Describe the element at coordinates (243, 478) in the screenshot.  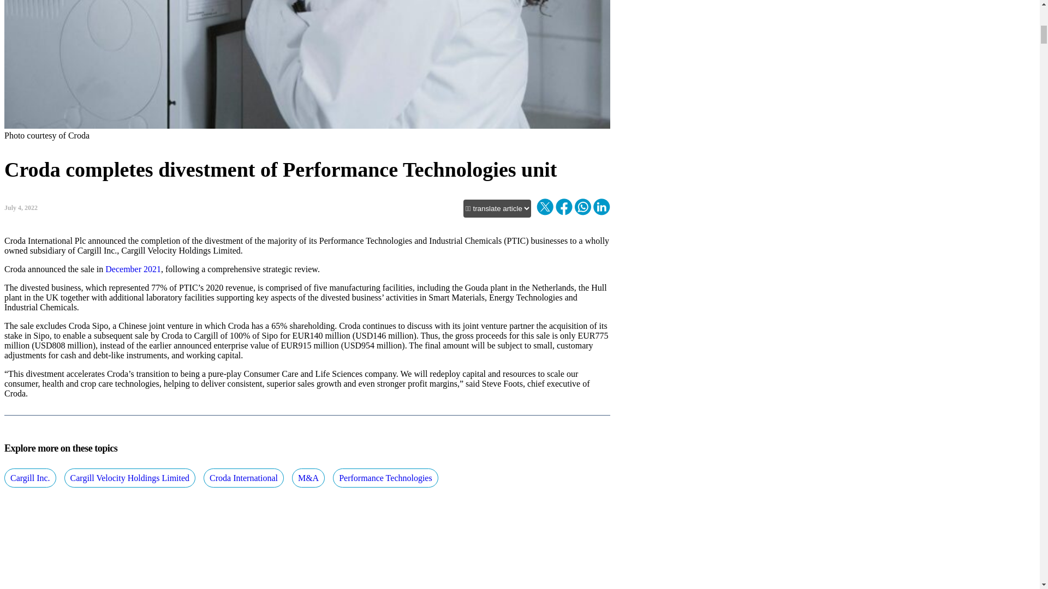
I see `Croda International` at that location.